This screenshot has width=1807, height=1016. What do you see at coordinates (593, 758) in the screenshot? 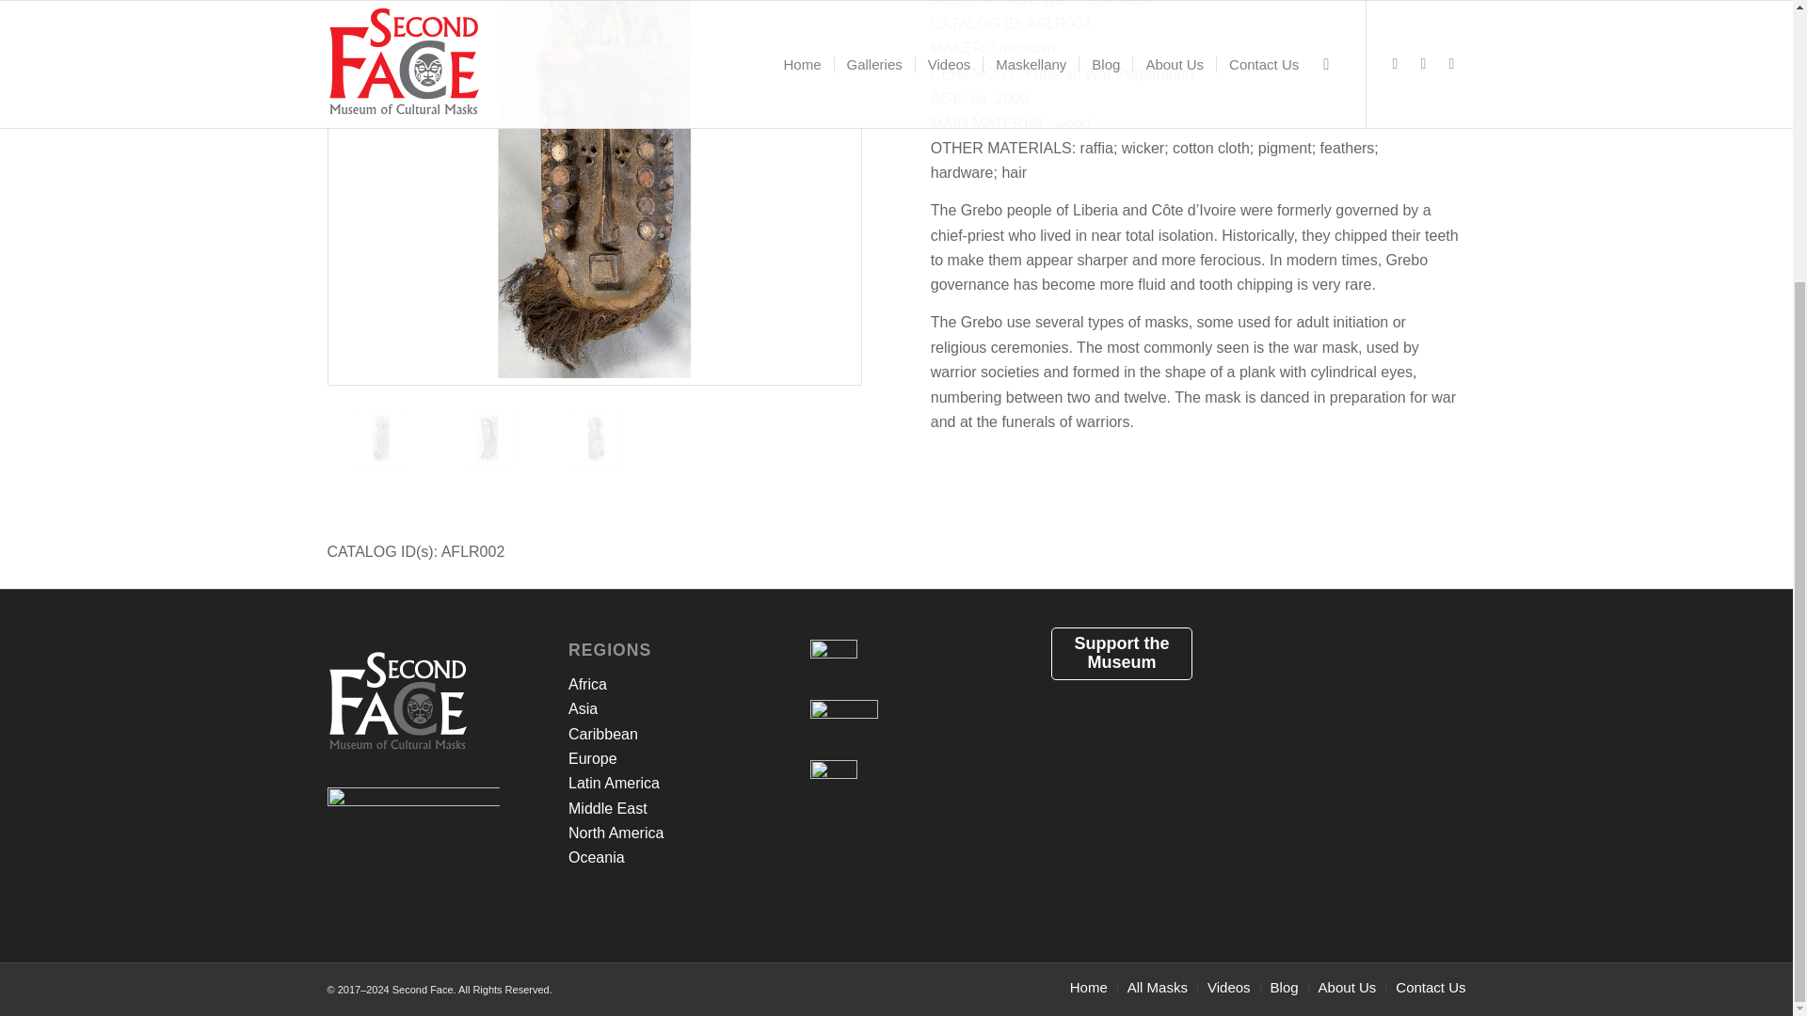
I see `Europe` at bounding box center [593, 758].